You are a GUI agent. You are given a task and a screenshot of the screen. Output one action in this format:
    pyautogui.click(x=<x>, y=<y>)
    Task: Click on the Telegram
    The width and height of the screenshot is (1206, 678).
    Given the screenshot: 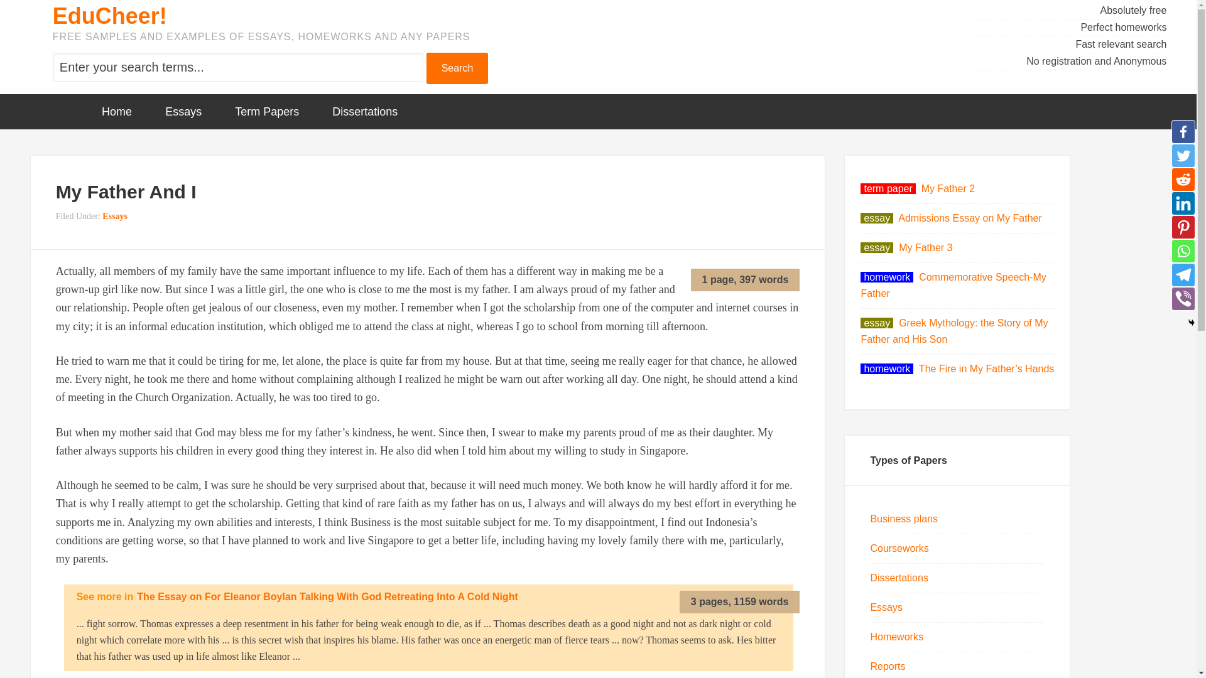 What is the action you would take?
    pyautogui.click(x=1183, y=275)
    